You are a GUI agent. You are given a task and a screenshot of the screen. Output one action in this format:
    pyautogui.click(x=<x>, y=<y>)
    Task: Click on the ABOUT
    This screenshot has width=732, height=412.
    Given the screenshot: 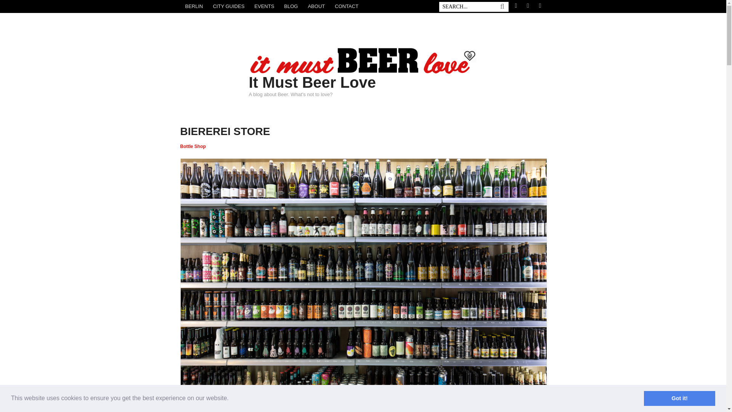 What is the action you would take?
    pyautogui.click(x=316, y=6)
    